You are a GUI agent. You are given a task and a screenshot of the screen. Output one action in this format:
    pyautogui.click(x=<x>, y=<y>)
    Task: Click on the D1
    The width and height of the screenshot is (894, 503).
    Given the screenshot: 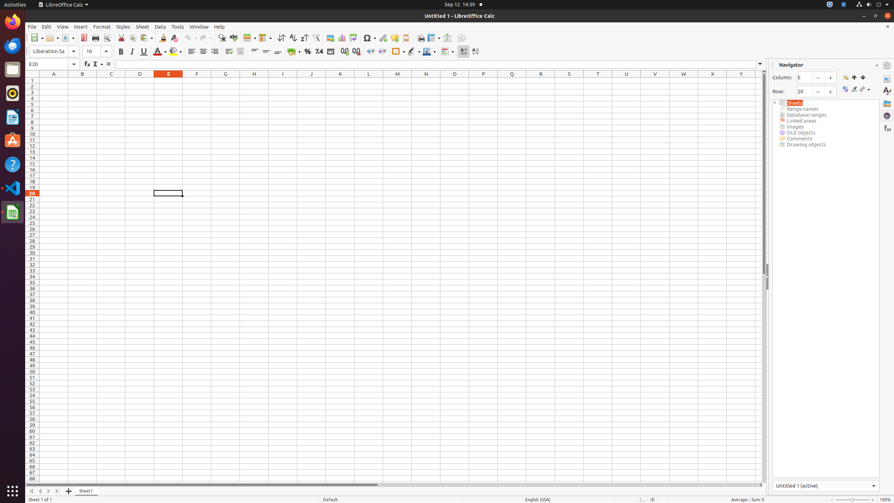 What is the action you would take?
    pyautogui.click(x=140, y=80)
    